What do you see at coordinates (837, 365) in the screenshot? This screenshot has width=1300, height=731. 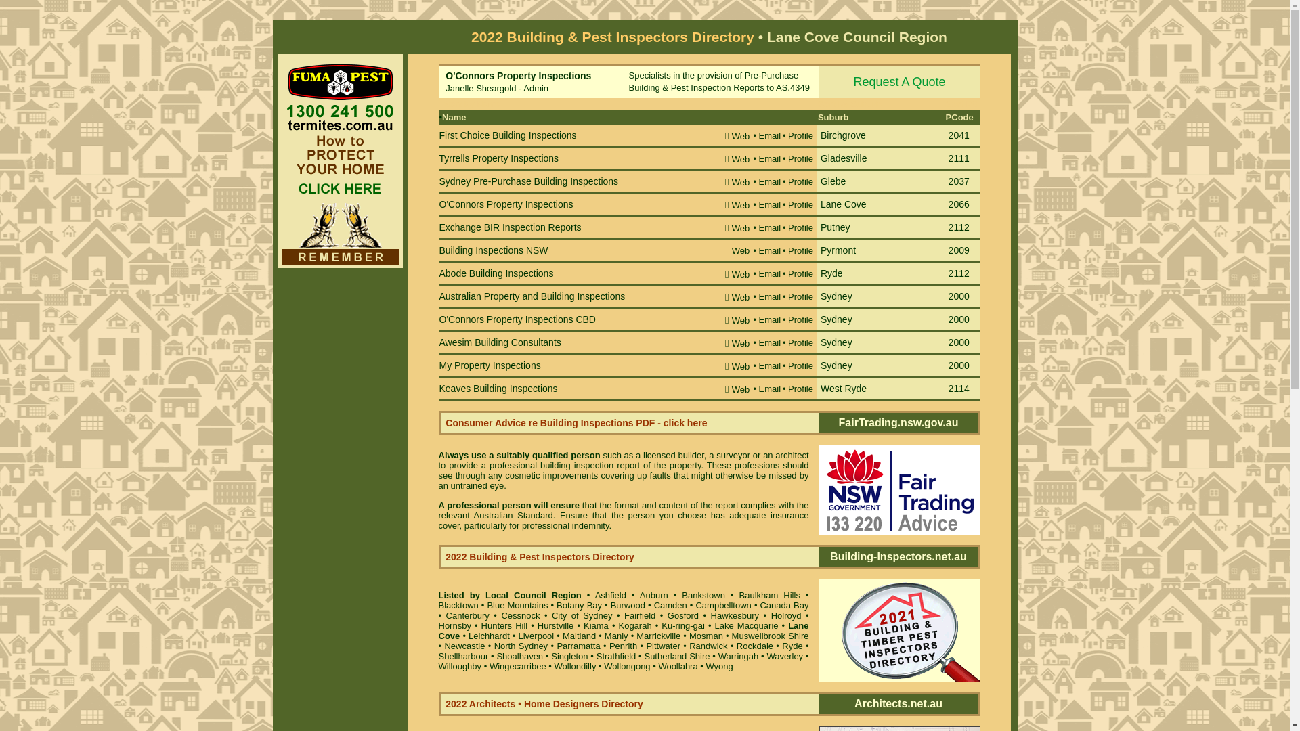 I see `Sydney` at bounding box center [837, 365].